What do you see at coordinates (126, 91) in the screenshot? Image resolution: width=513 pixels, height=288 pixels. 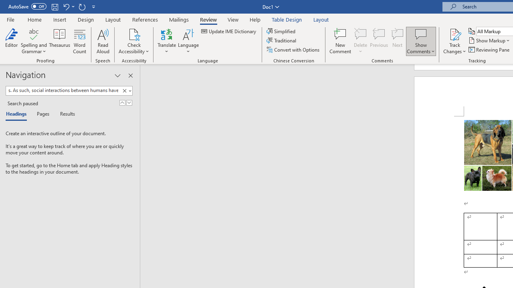 I see `Clear` at bounding box center [126, 91].